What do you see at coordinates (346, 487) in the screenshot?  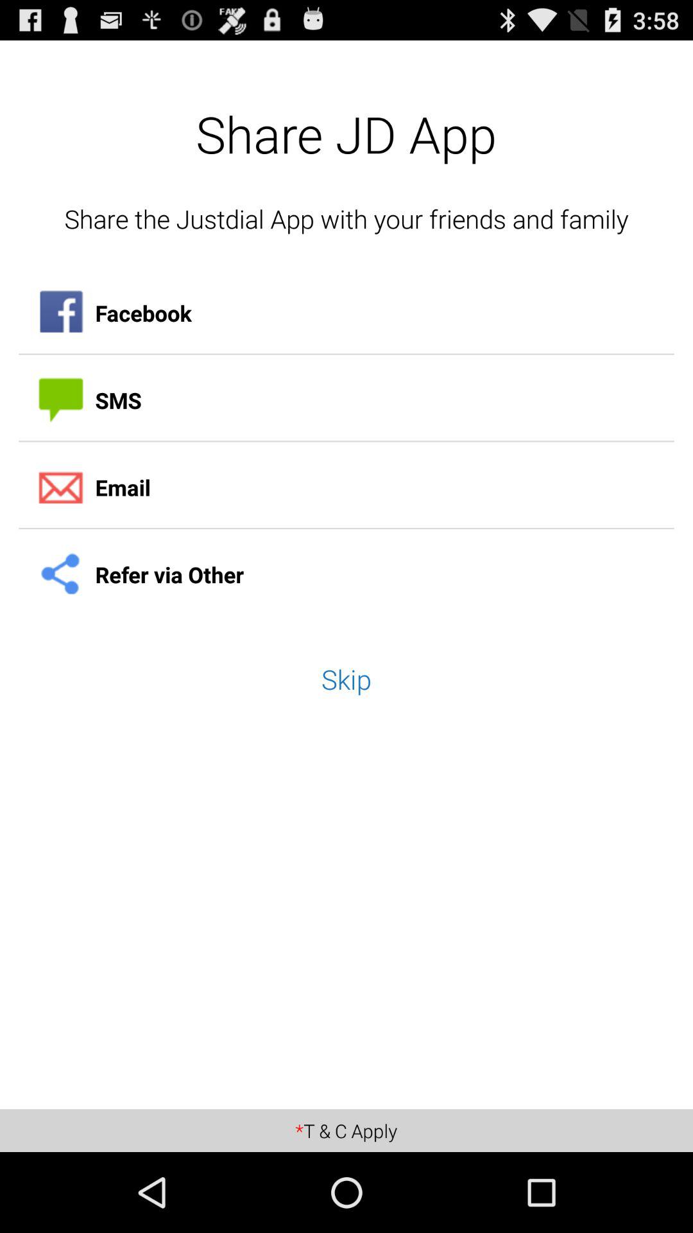 I see `turn off the email` at bounding box center [346, 487].